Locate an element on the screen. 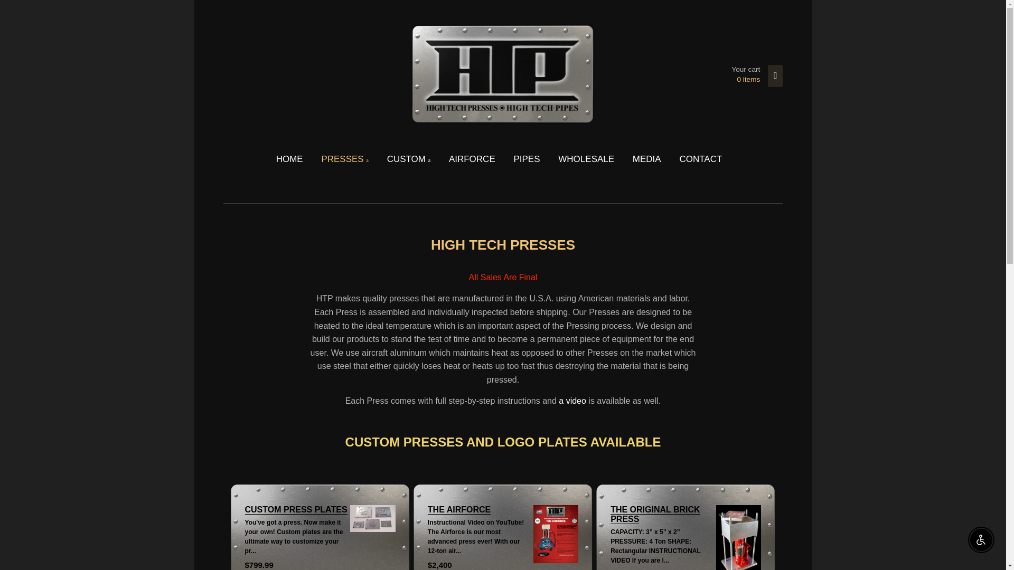 The width and height of the screenshot is (1014, 570). WHOLESALE is located at coordinates (586, 159).